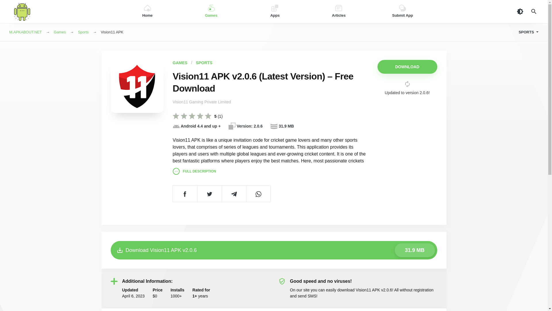 This screenshot has width=552, height=311. I want to click on Home, so click(147, 12).